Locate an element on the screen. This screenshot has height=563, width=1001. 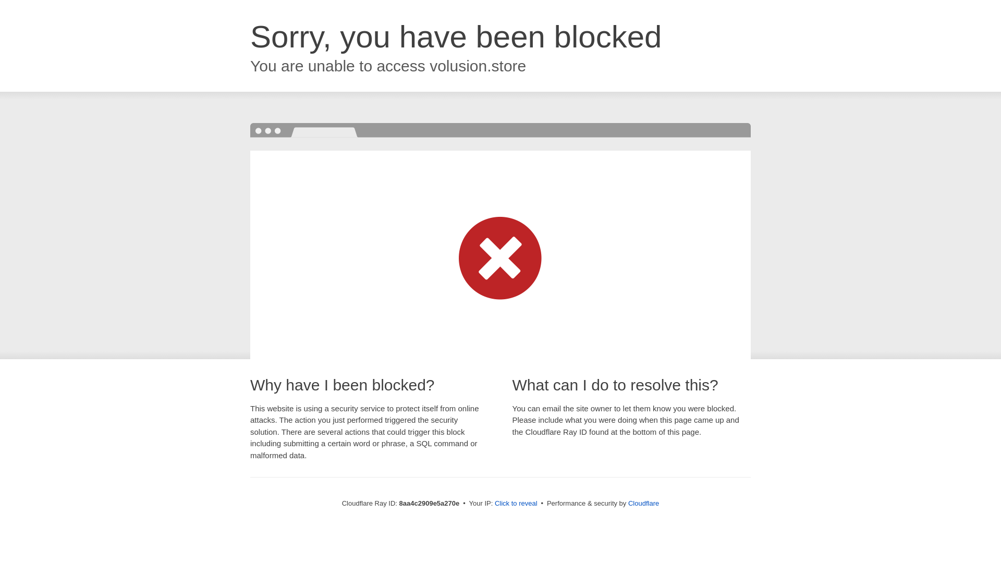
Click to reveal is located at coordinates (516, 504).